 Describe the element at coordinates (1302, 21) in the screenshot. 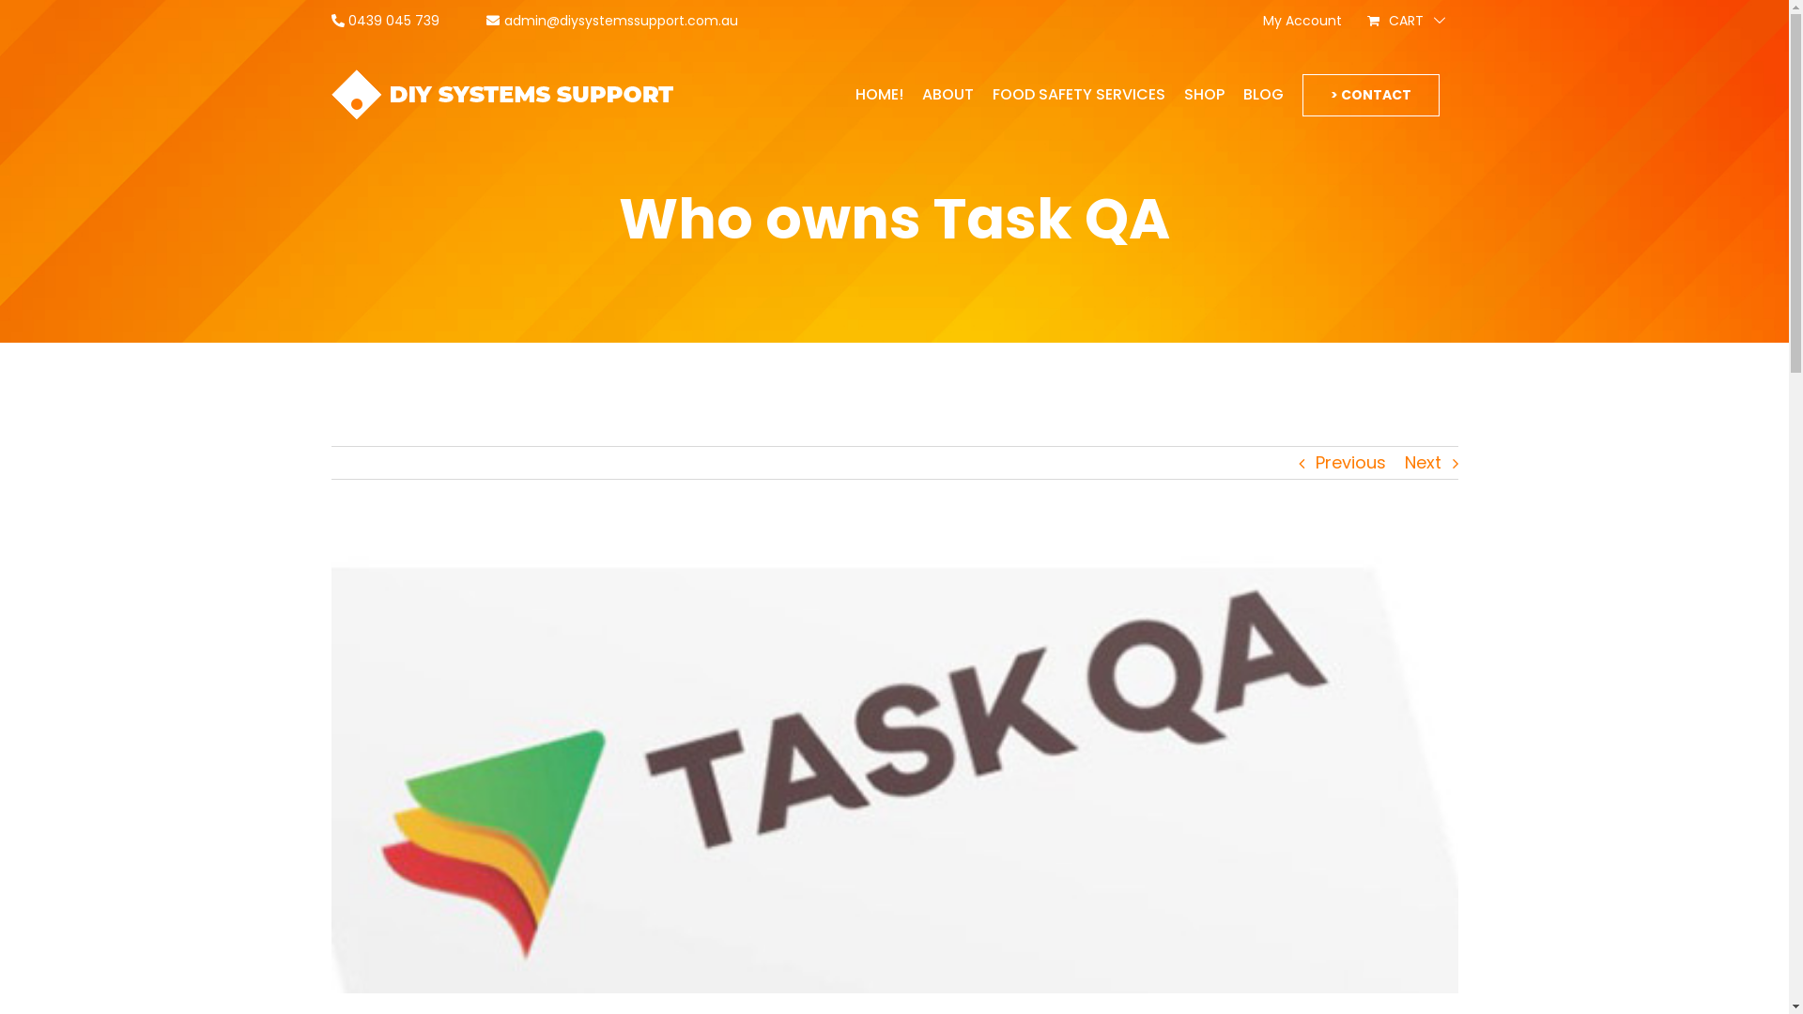

I see `My Account` at that location.